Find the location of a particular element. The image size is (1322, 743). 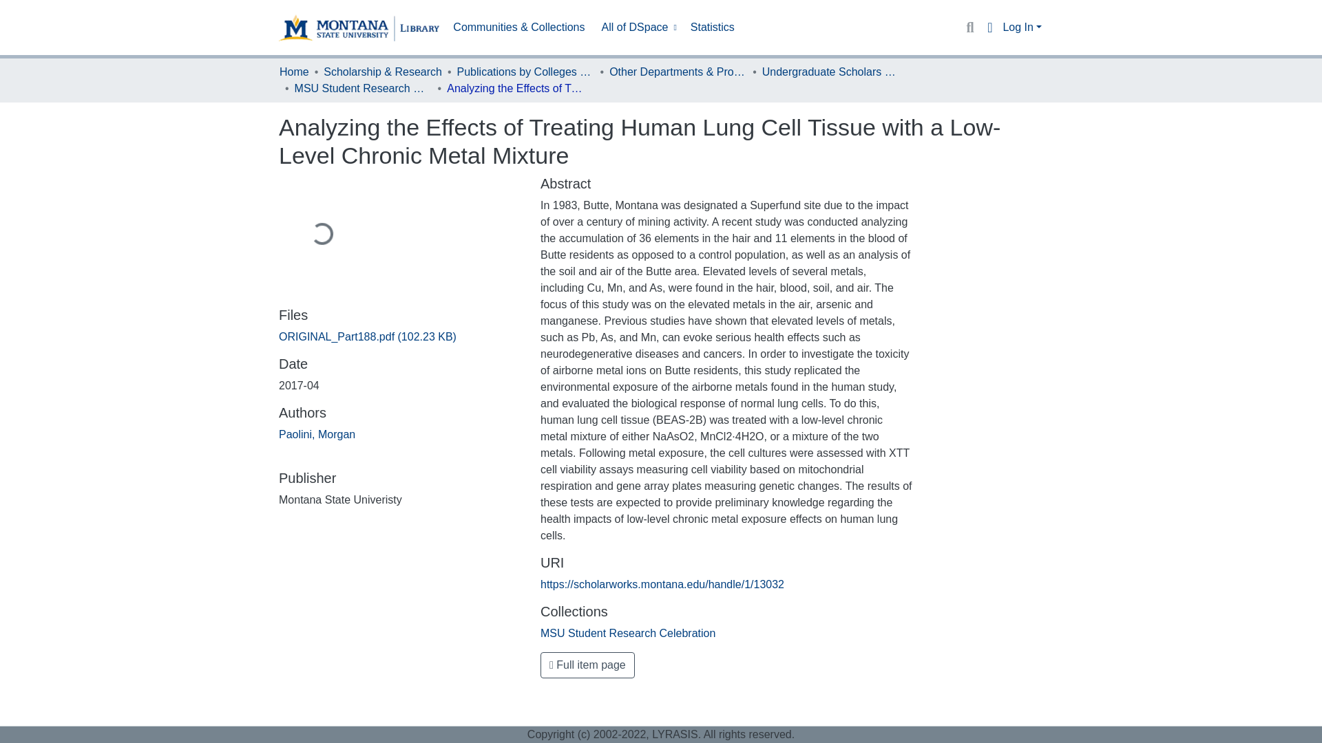

MSU Student Research Celebration is located at coordinates (628, 633).